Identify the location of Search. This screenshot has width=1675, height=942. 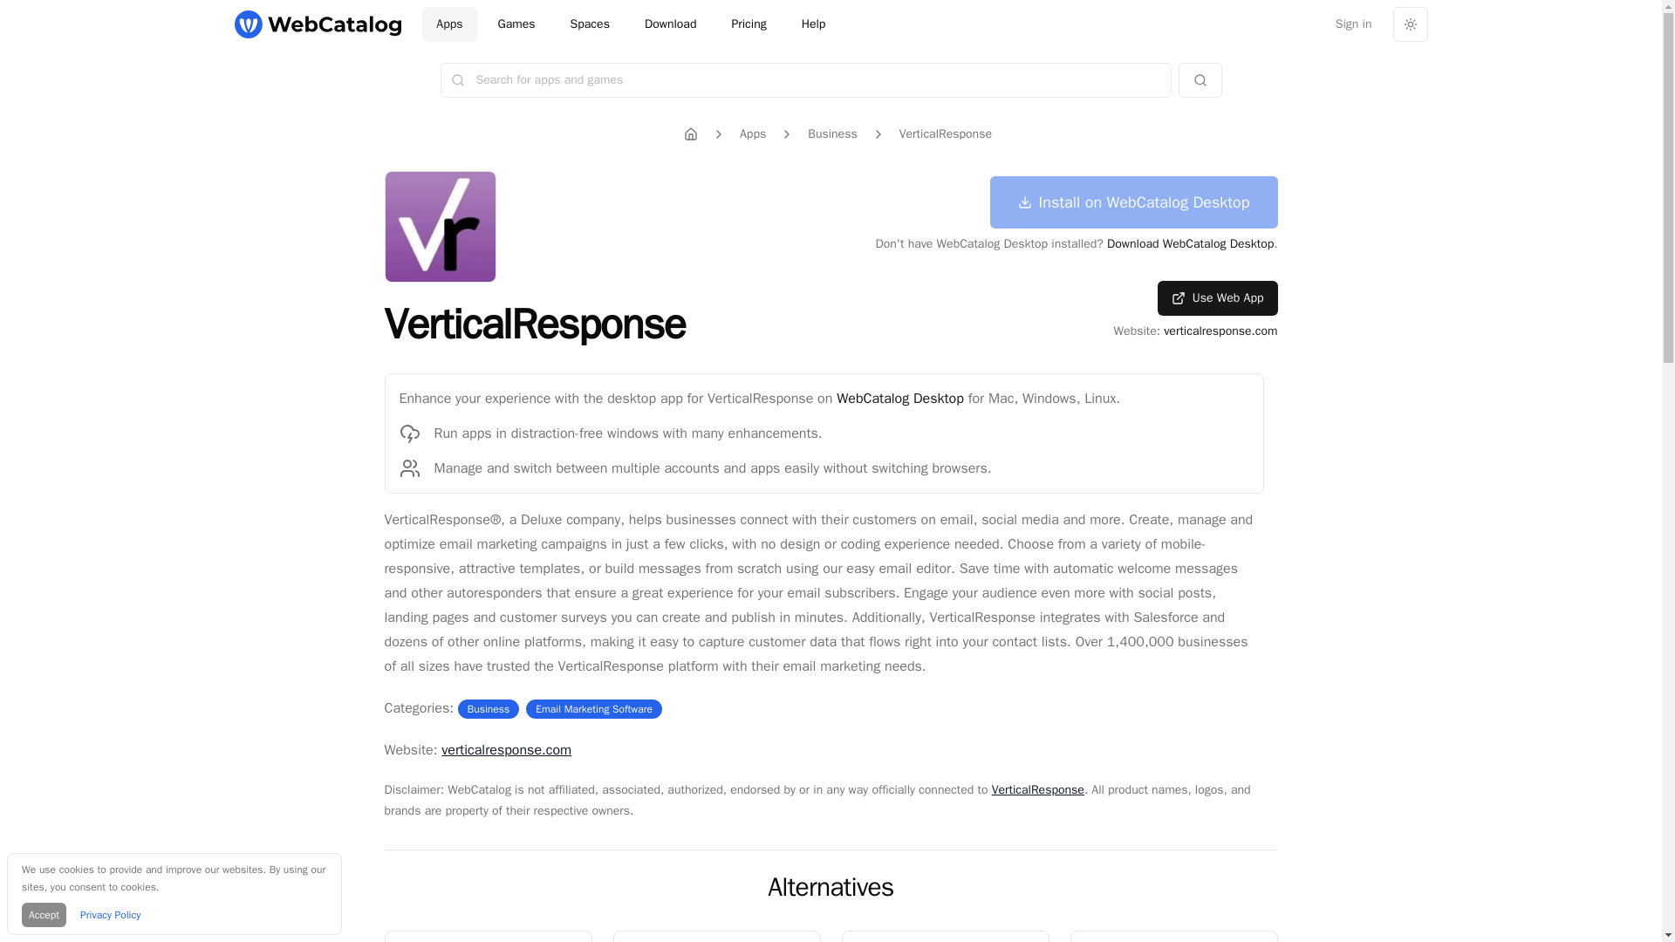
(830, 886).